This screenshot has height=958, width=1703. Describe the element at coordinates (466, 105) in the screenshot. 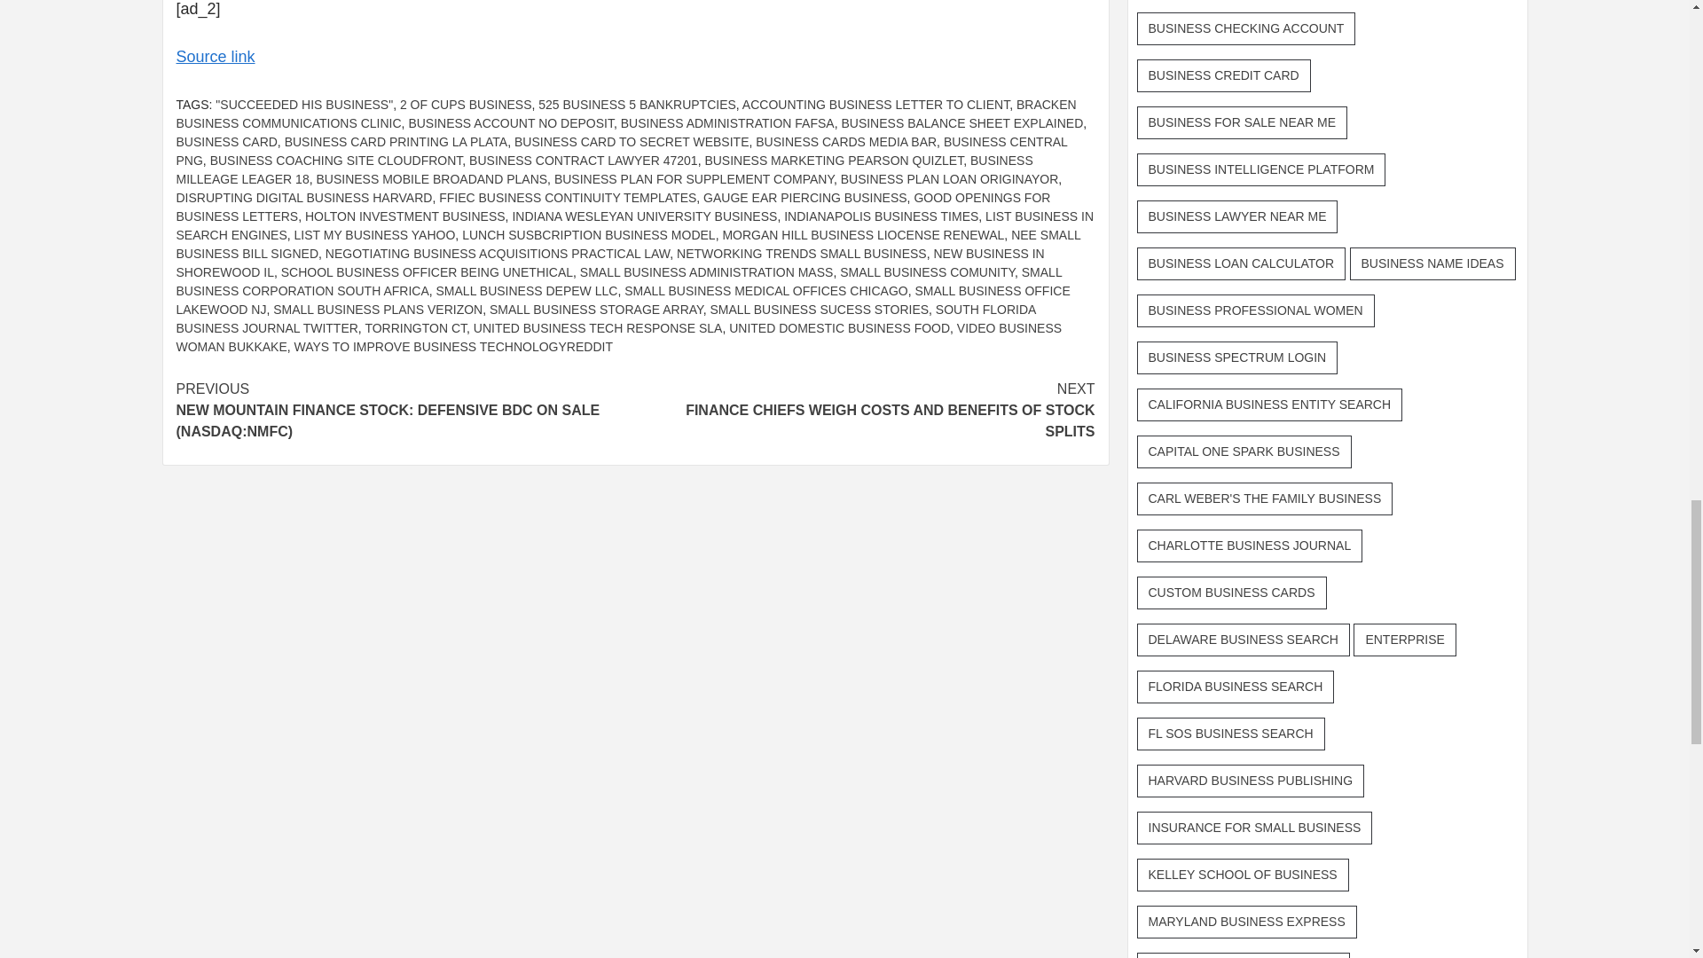

I see `2 OF CUPS BUSINESS` at that location.